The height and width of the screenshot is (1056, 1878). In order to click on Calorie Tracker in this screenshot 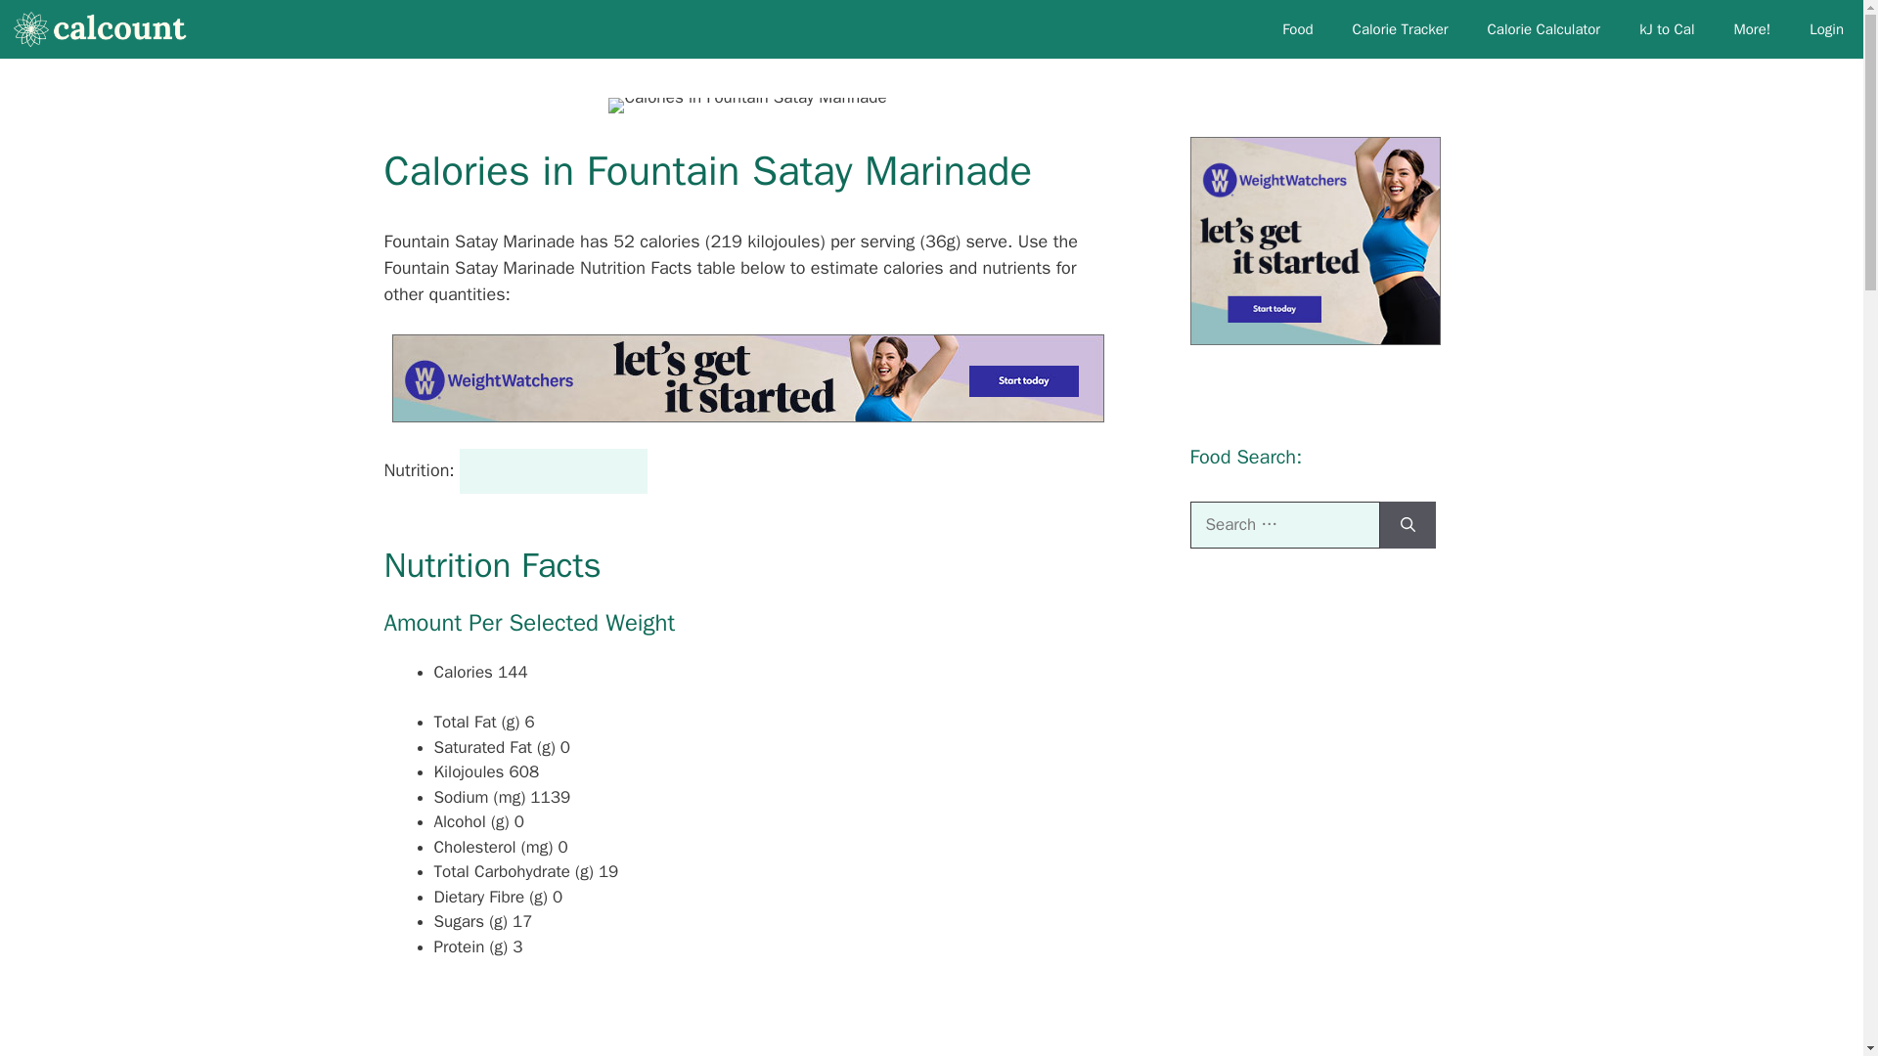, I will do `click(1401, 29)`.